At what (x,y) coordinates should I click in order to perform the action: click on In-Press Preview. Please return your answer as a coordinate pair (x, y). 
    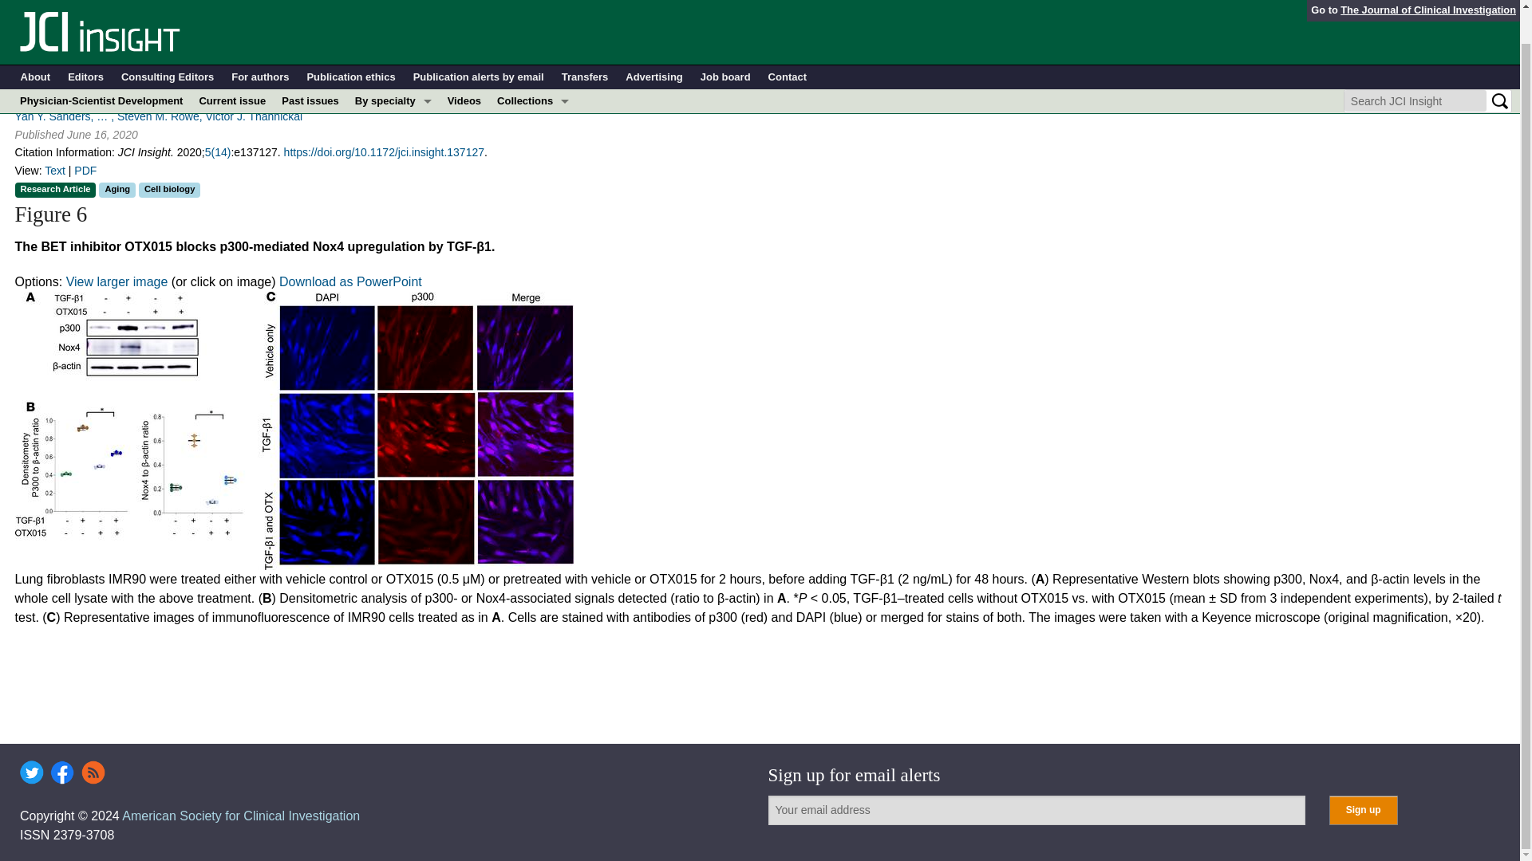
    Looking at the image, I should click on (533, 91).